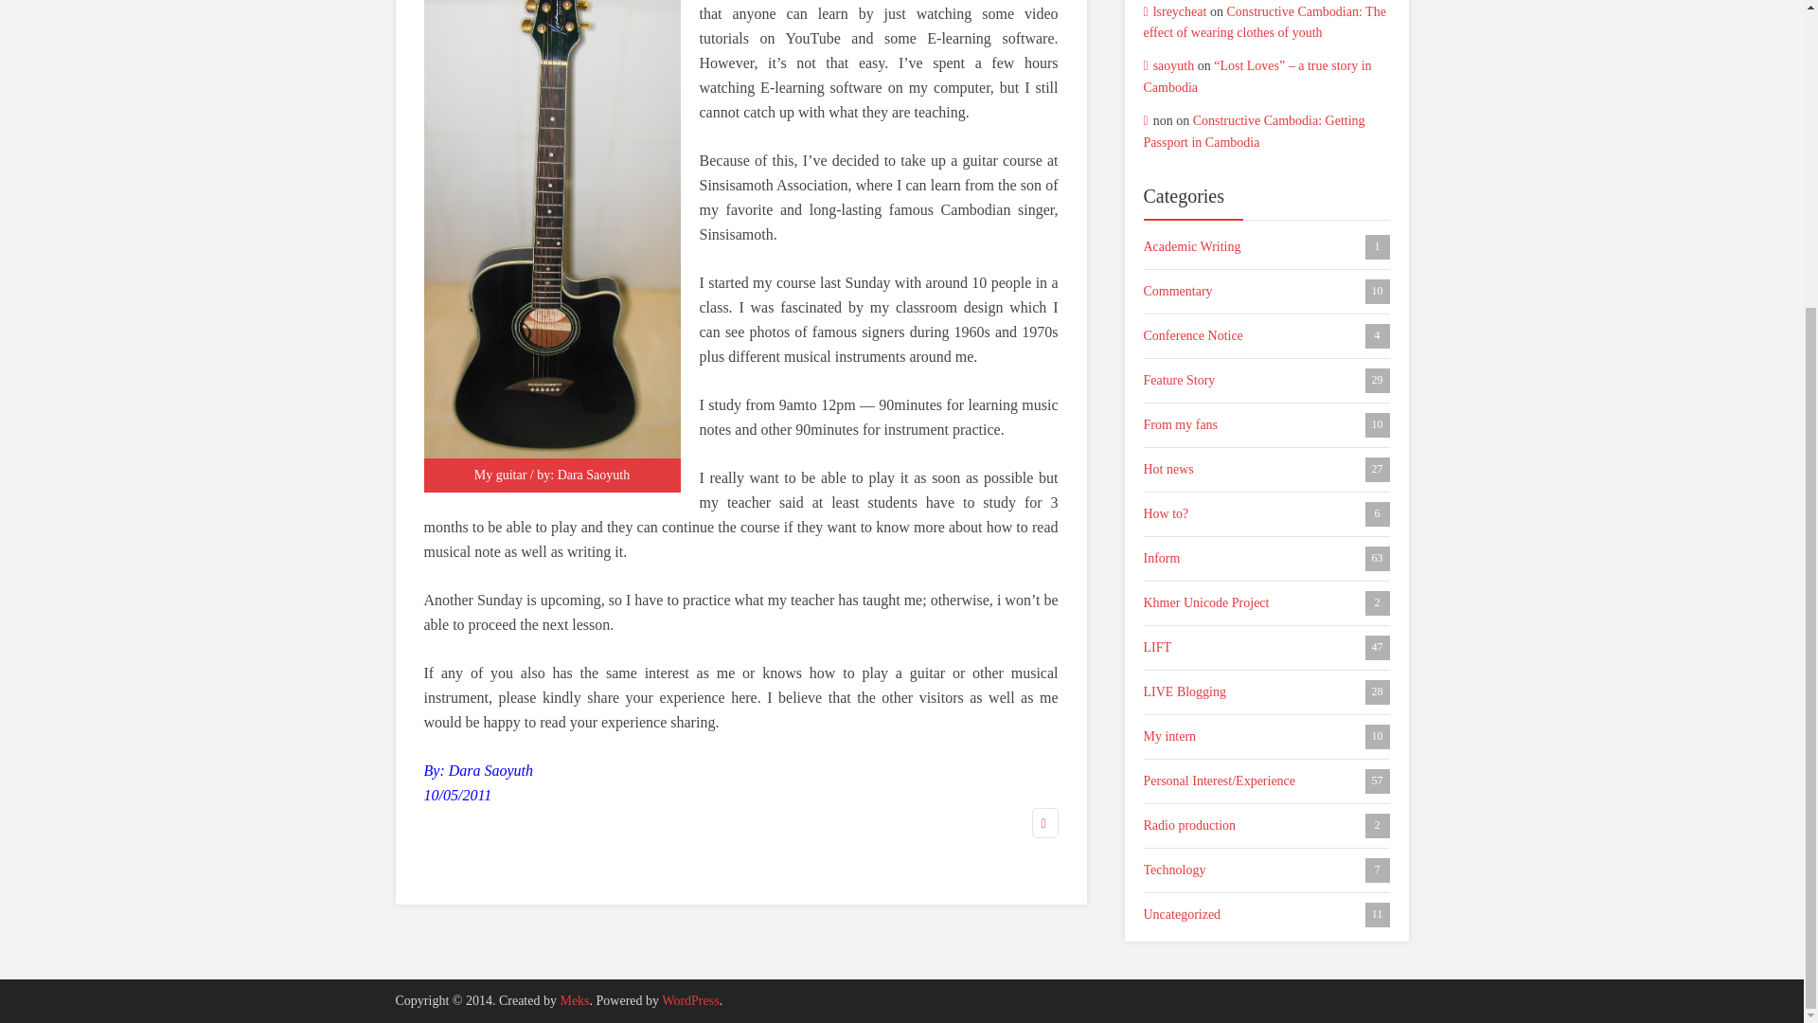  I want to click on lsreycheat, so click(574, 1000).